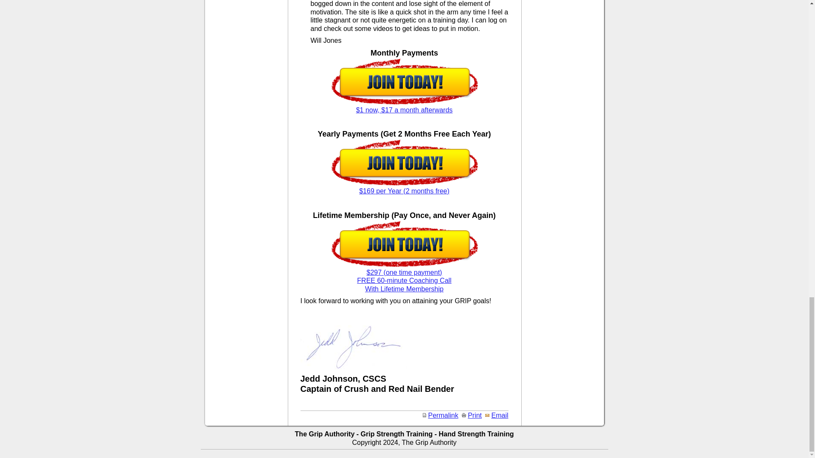 This screenshot has height=458, width=815. Describe the element at coordinates (440, 415) in the screenshot. I see `Permalink` at that location.